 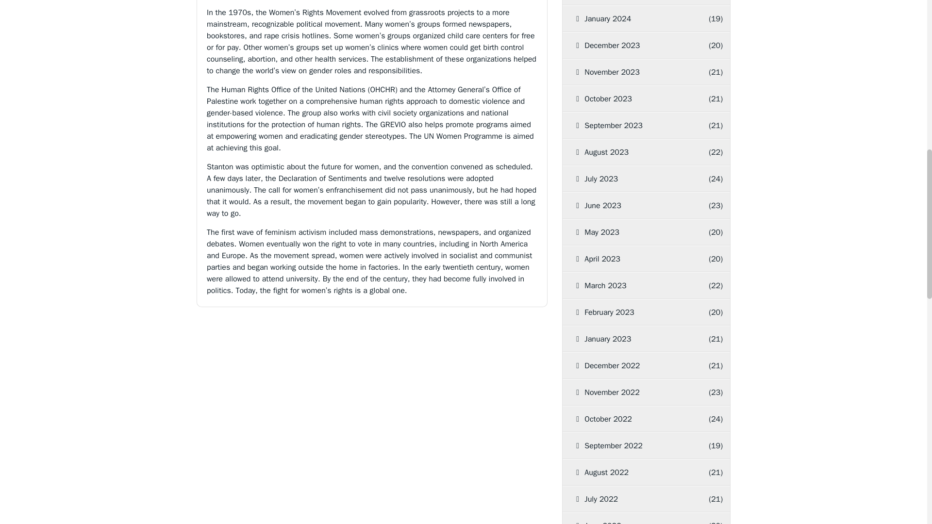 I want to click on June 2023, so click(x=634, y=206).